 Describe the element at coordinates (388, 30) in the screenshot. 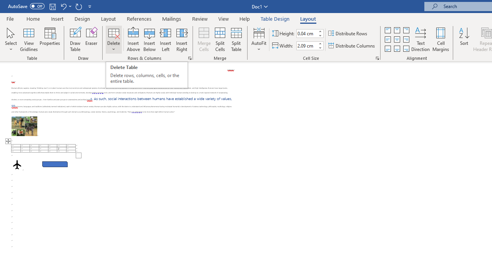

I see `Align Top Justified` at that location.